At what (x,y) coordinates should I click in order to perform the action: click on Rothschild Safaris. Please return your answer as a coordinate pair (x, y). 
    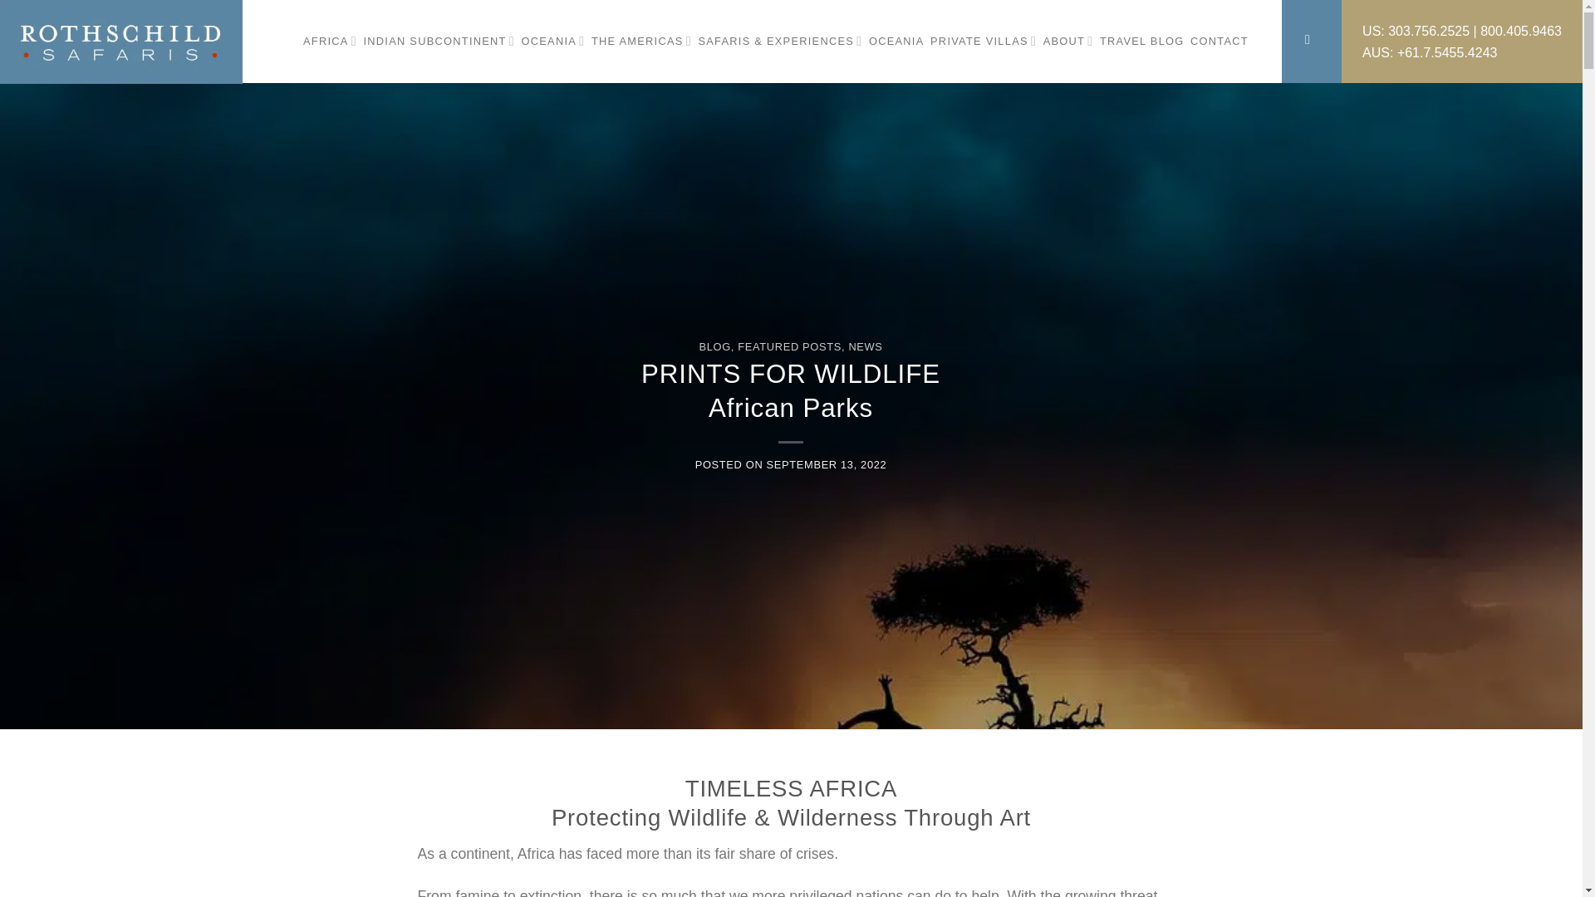
    Looking at the image, I should click on (123, 42).